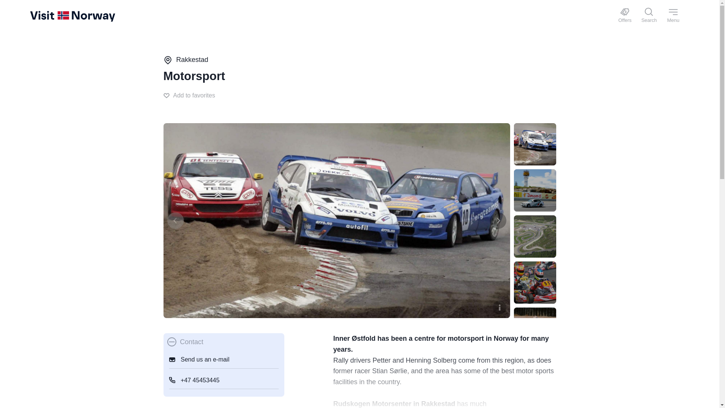 This screenshot has height=408, width=725. Describe the element at coordinates (673, 16) in the screenshot. I see `Menu` at that location.